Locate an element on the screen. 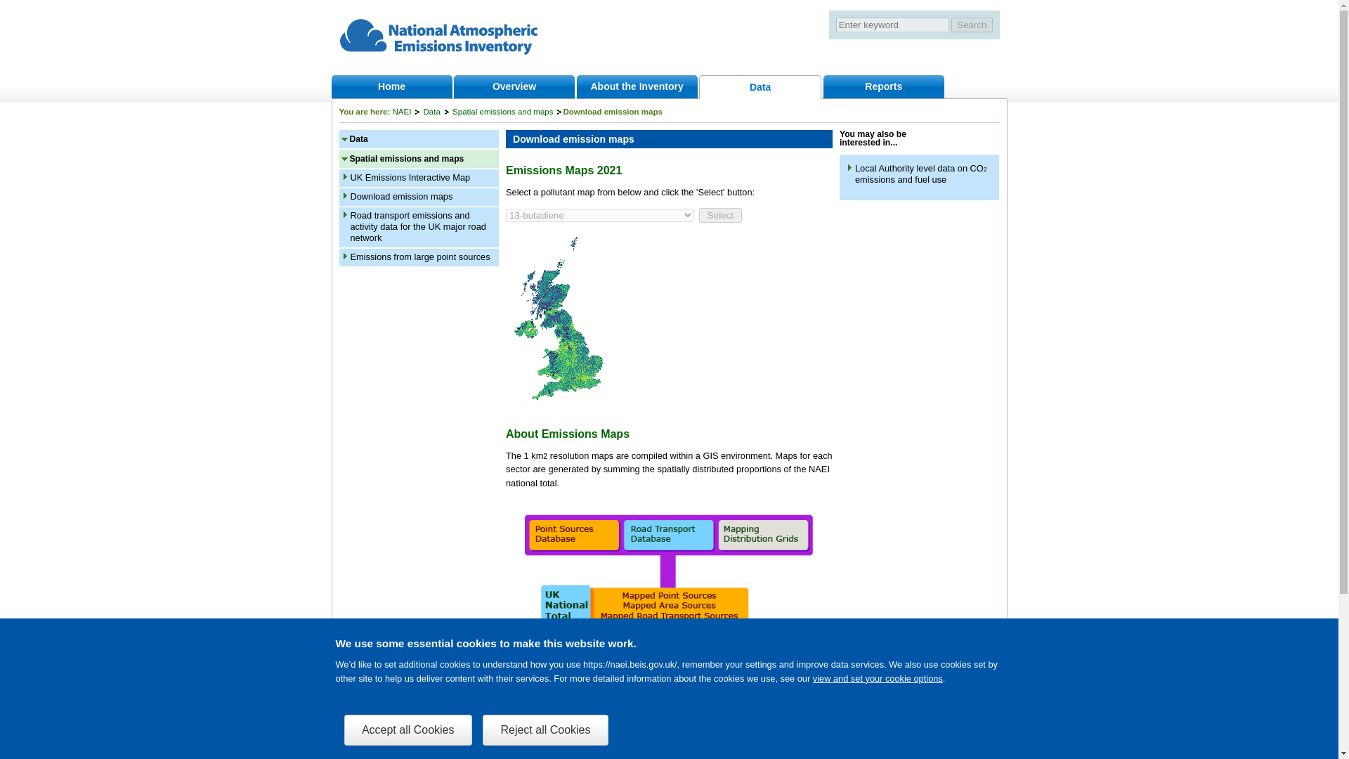 The height and width of the screenshot is (759, 1349). Spatial emissions and maps is located at coordinates (506, 112).